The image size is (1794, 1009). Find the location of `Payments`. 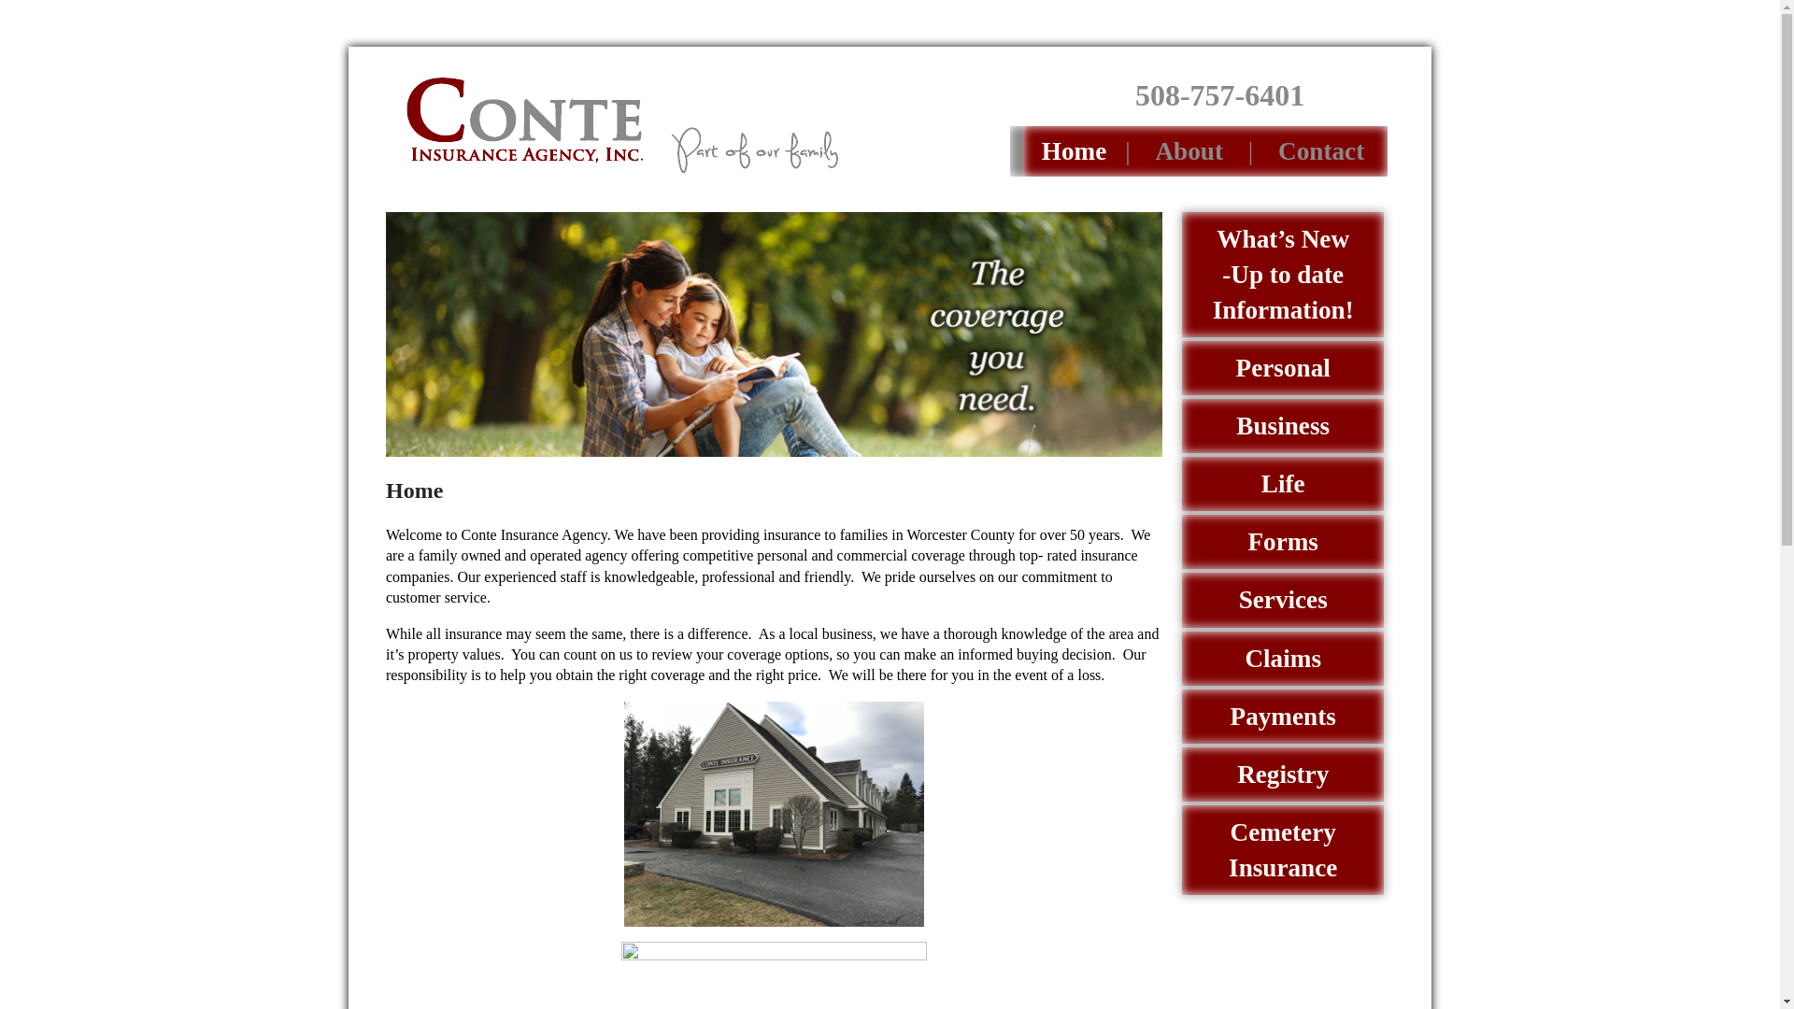

Payments is located at coordinates (1282, 716).